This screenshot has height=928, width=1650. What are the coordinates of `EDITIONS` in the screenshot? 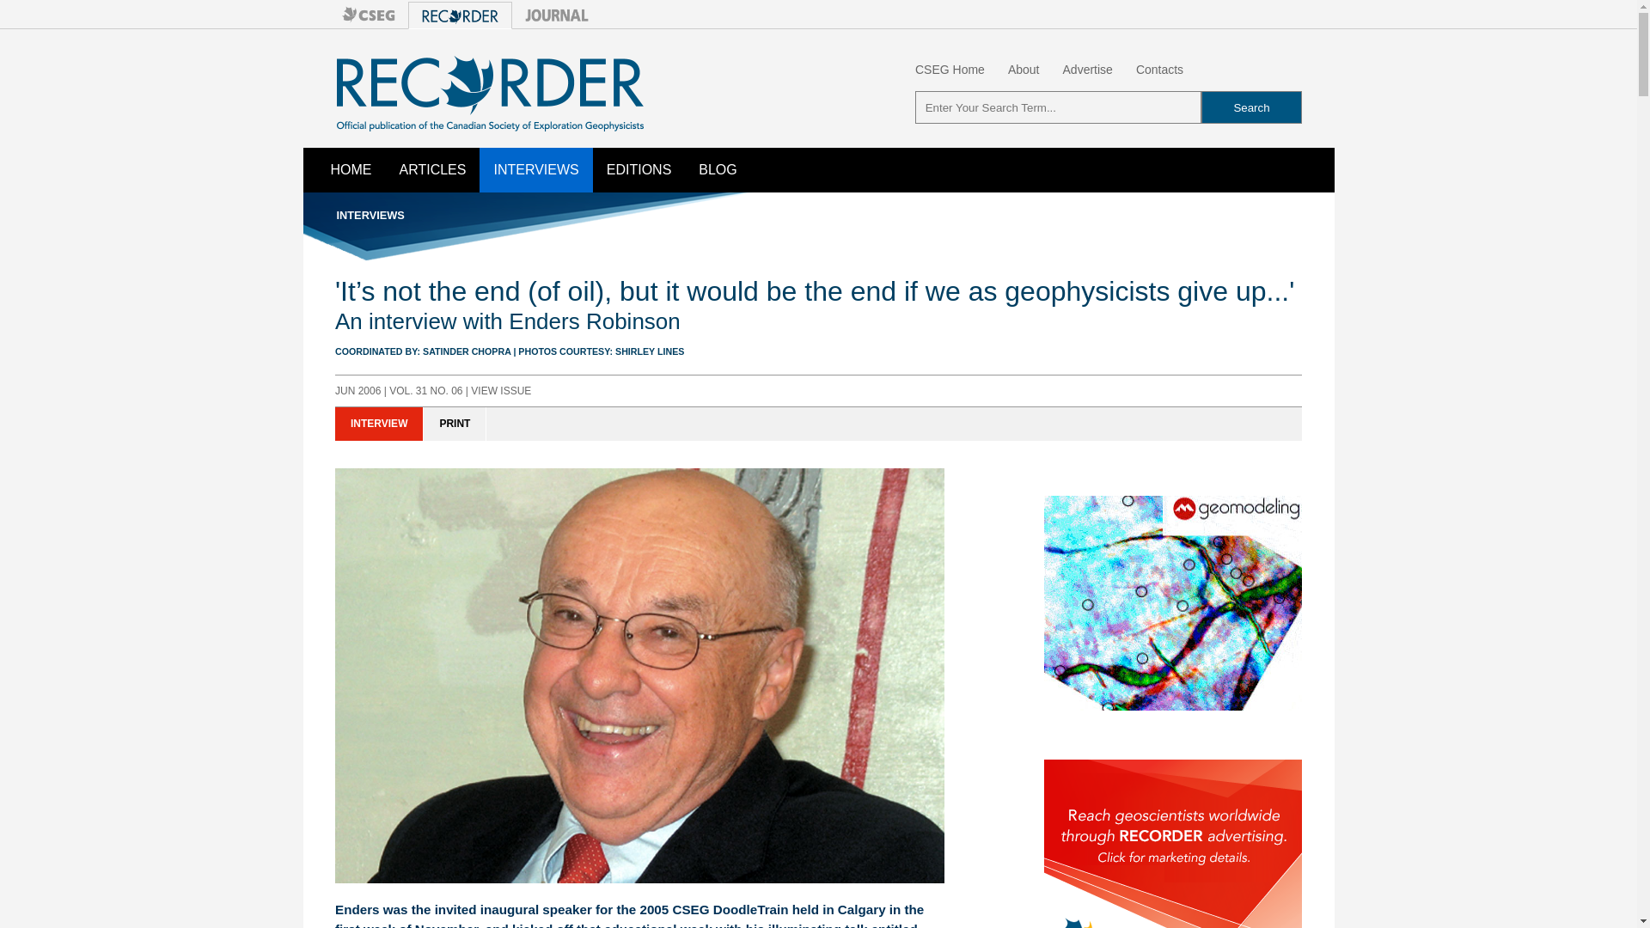 It's located at (639, 169).